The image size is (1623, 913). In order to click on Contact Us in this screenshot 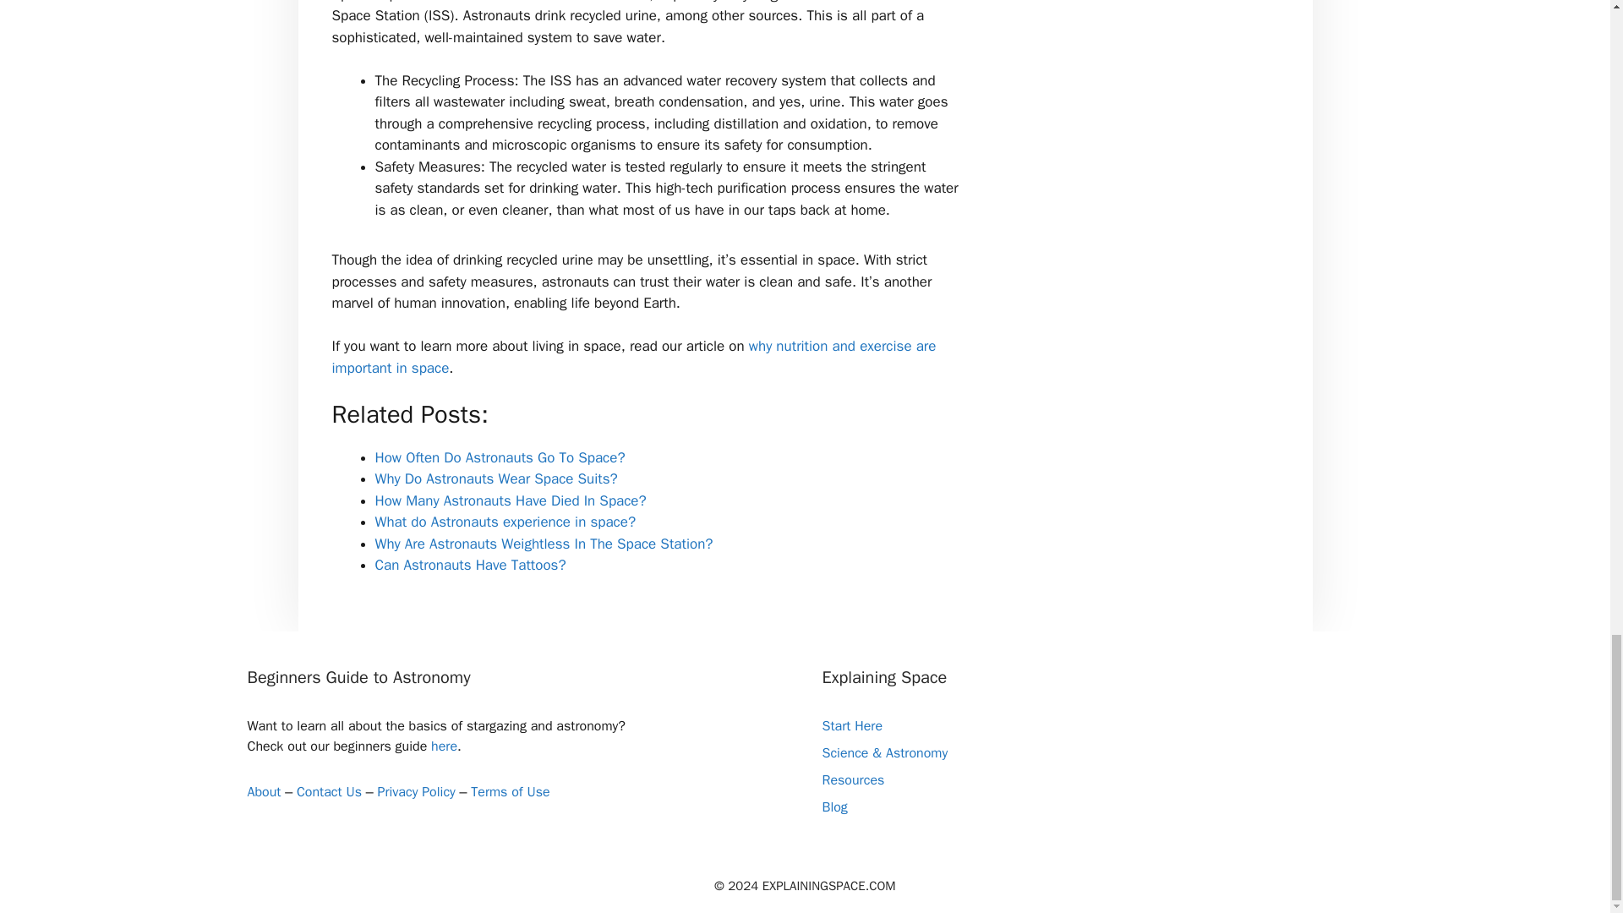, I will do `click(330, 791)`.